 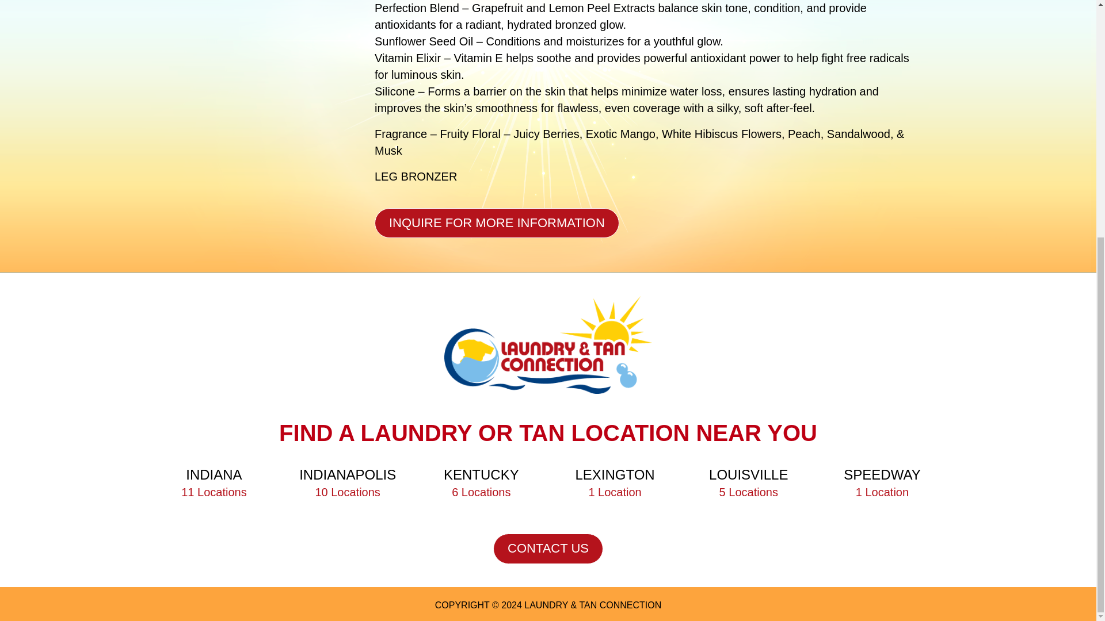 What do you see at coordinates (615, 477) in the screenshot?
I see `Louisville` at bounding box center [615, 477].